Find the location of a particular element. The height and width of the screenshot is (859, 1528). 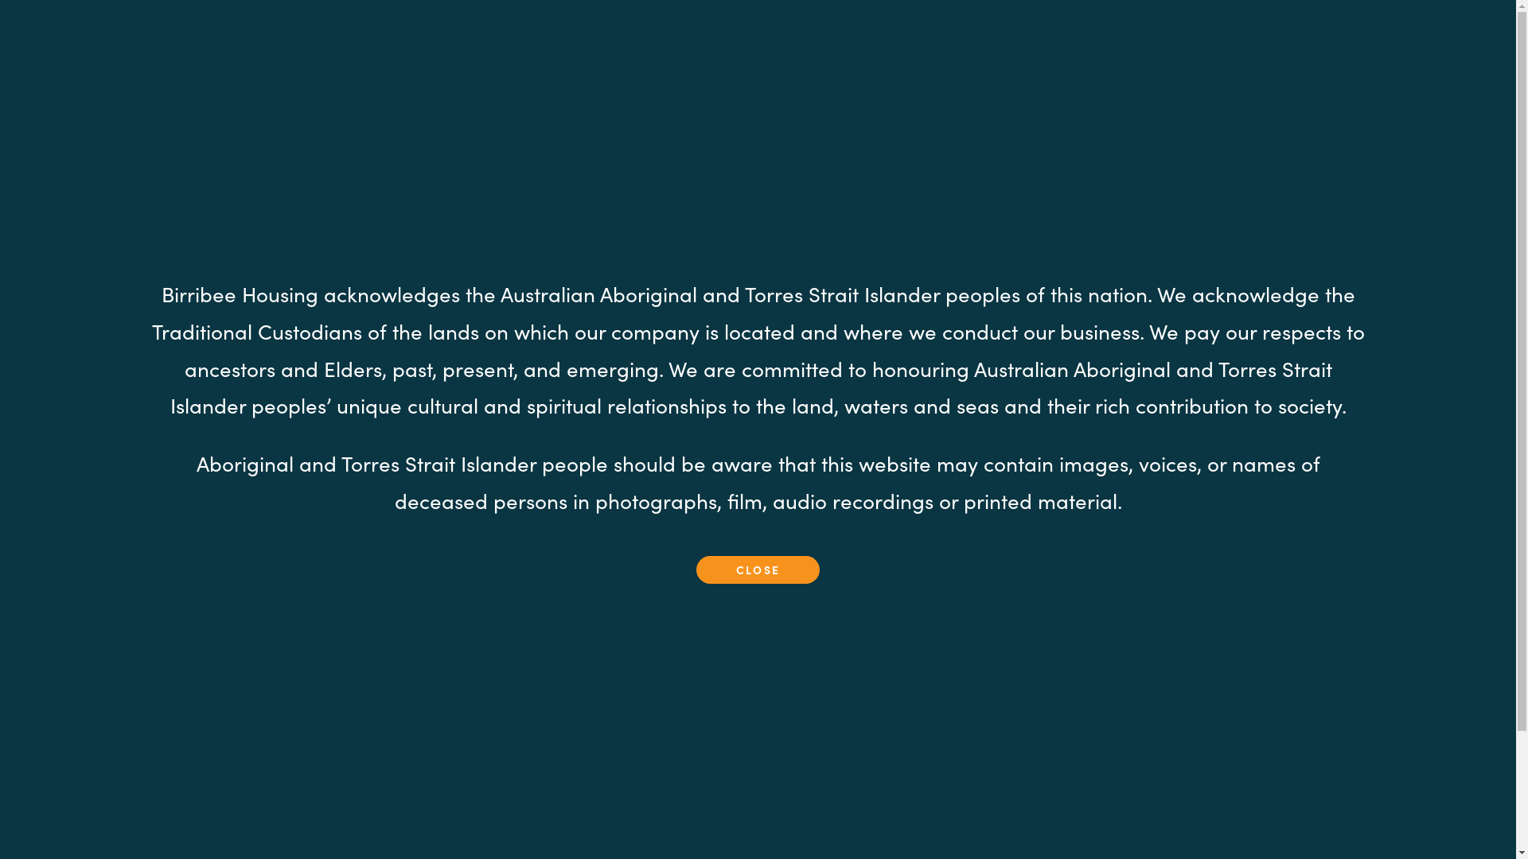

CLOSE is located at coordinates (758, 569).